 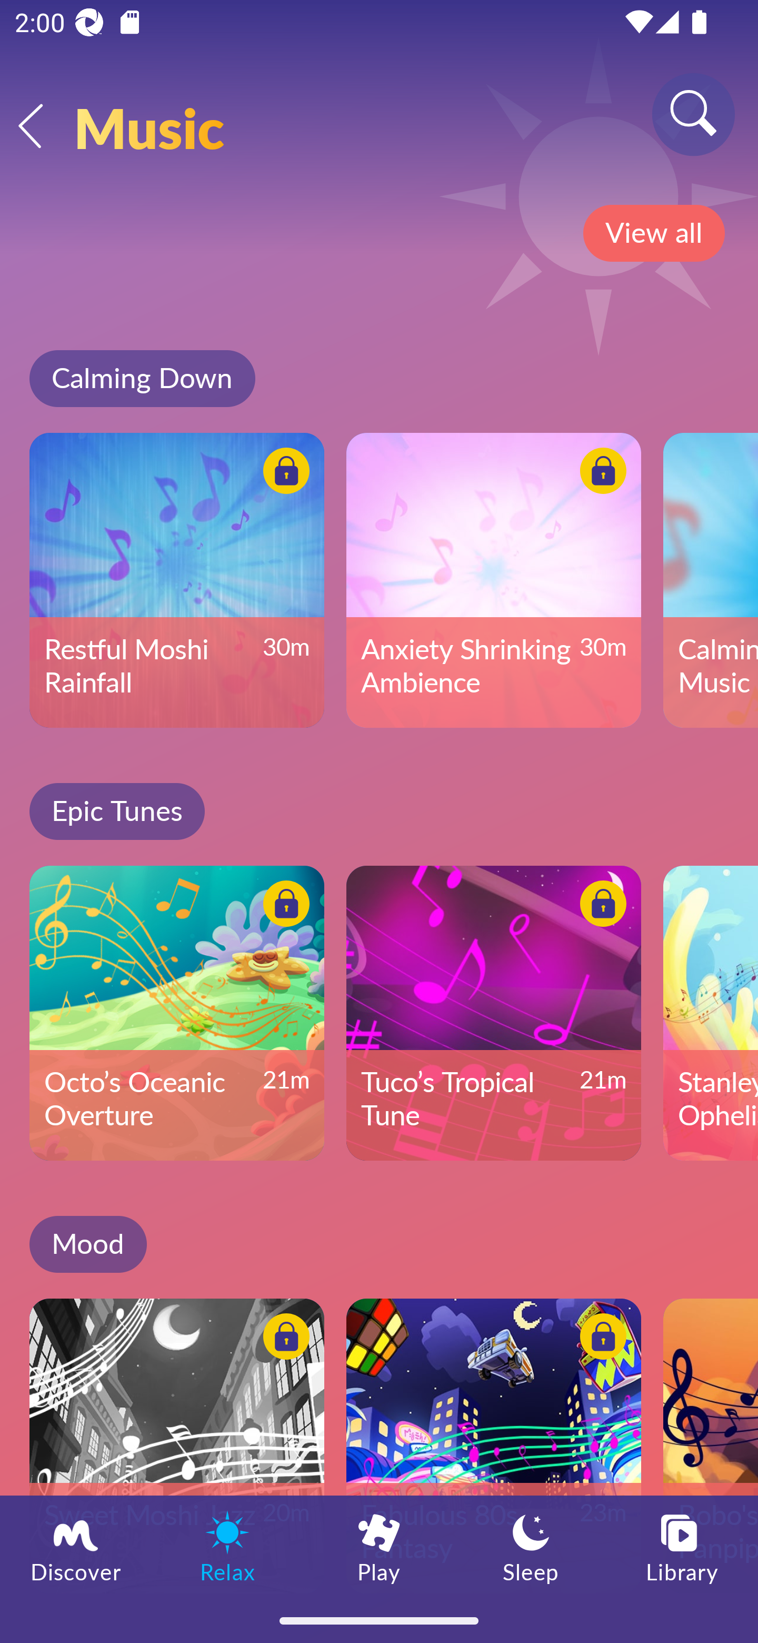 What do you see at coordinates (283, 907) in the screenshot?
I see `Button` at bounding box center [283, 907].